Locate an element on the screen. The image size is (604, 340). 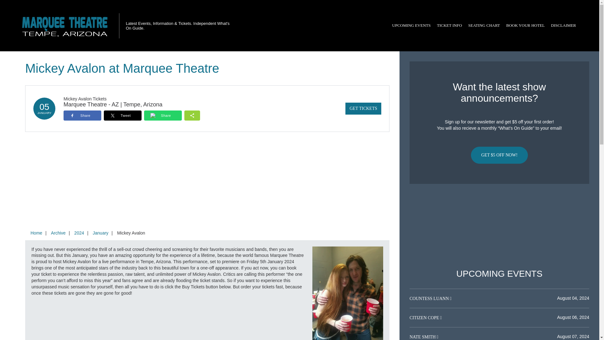
DISCLAIMER is located at coordinates (563, 25).